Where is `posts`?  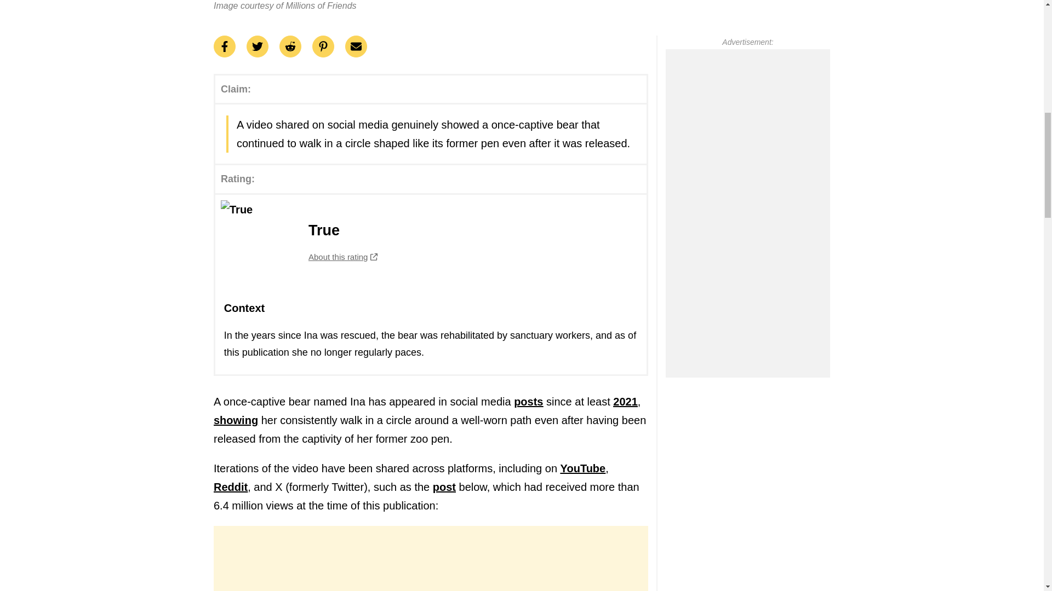 posts is located at coordinates (431, 241).